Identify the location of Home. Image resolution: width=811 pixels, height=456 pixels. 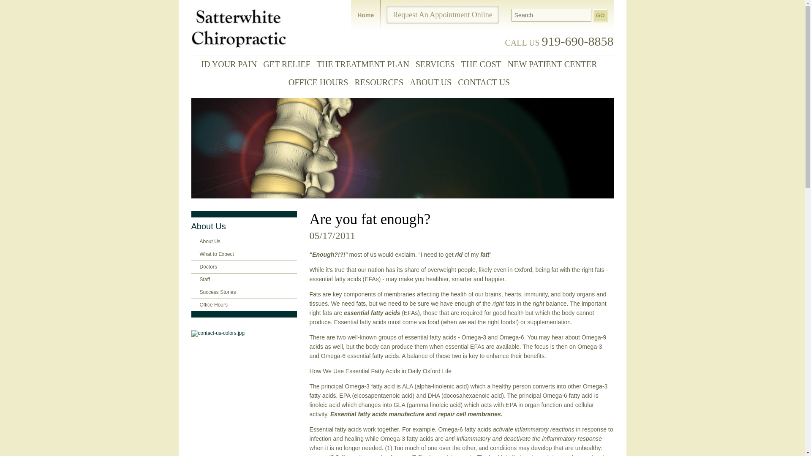
(366, 15).